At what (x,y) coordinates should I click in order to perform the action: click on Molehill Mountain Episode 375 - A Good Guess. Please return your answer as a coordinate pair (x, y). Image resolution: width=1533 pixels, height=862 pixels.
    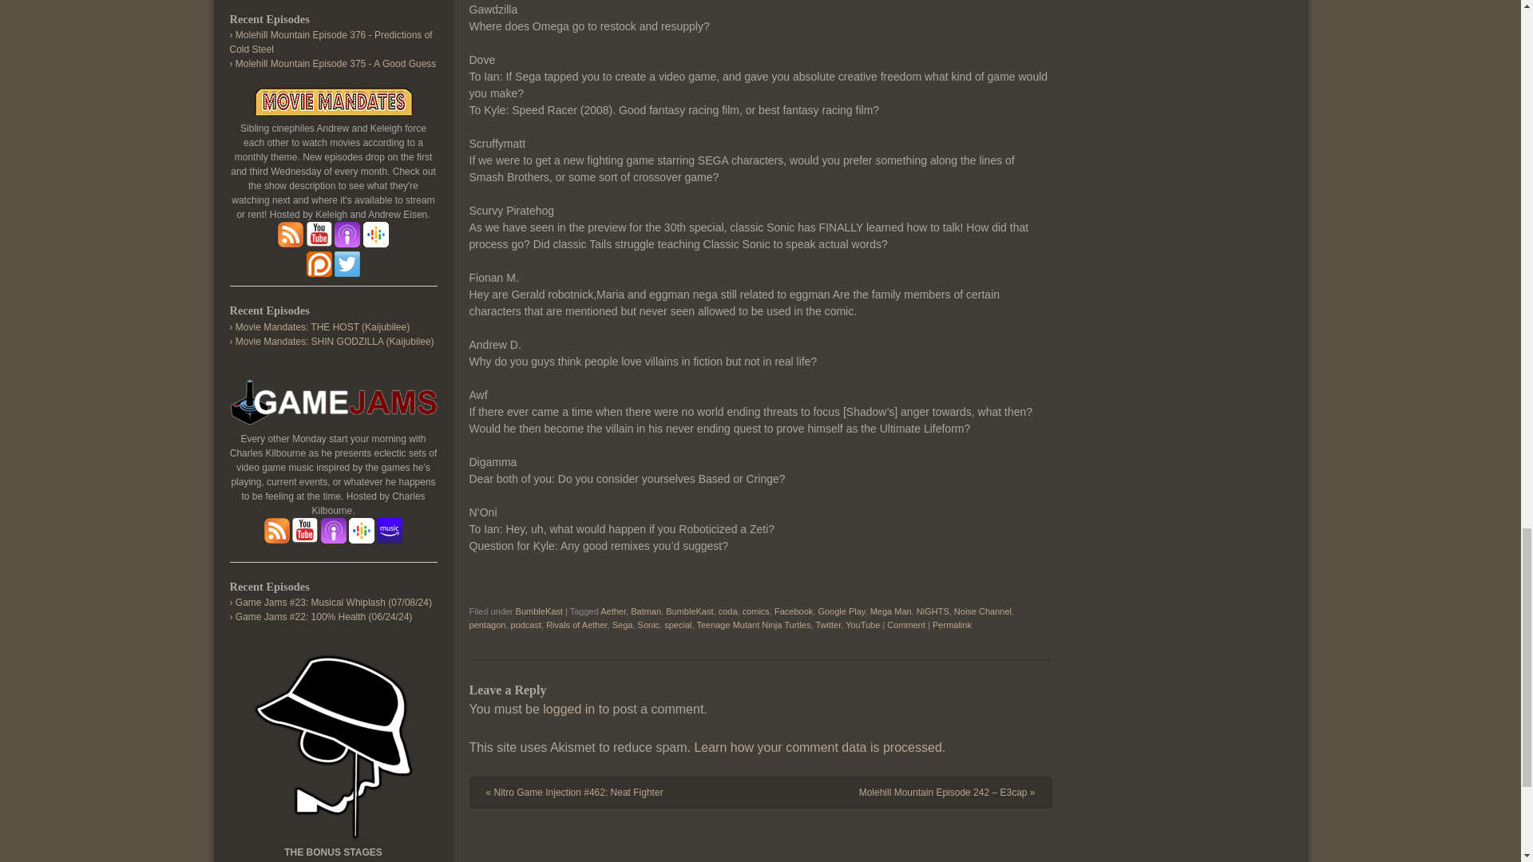
    Looking at the image, I should click on (335, 64).